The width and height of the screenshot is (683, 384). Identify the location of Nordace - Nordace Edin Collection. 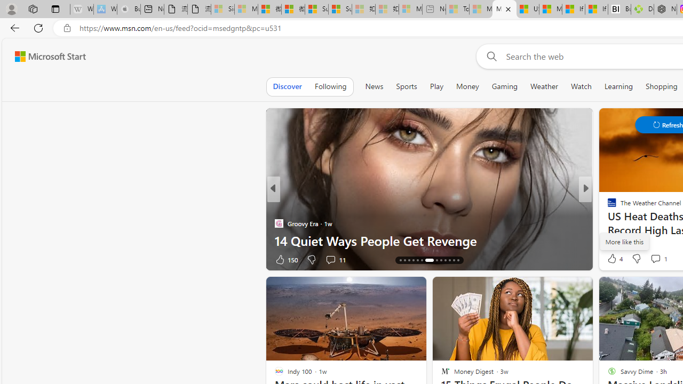
(665, 10).